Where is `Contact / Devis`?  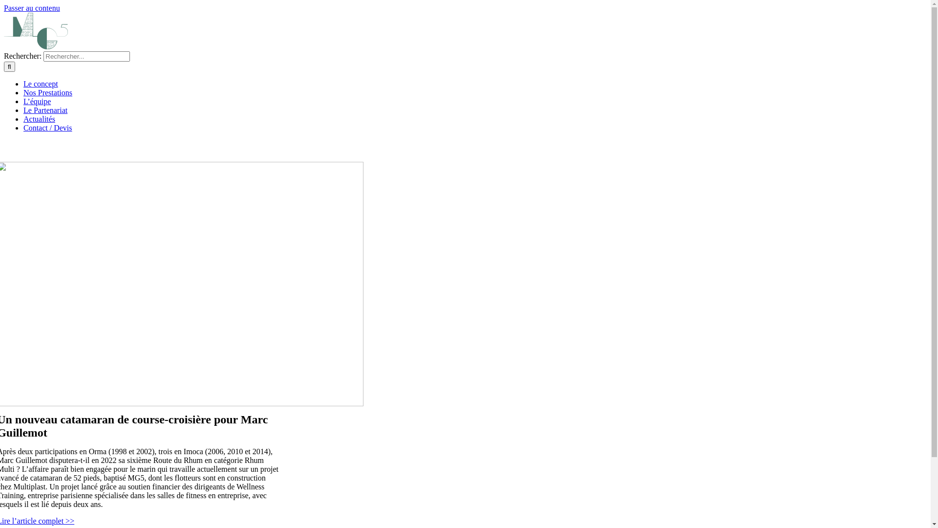
Contact / Devis is located at coordinates (48, 128).